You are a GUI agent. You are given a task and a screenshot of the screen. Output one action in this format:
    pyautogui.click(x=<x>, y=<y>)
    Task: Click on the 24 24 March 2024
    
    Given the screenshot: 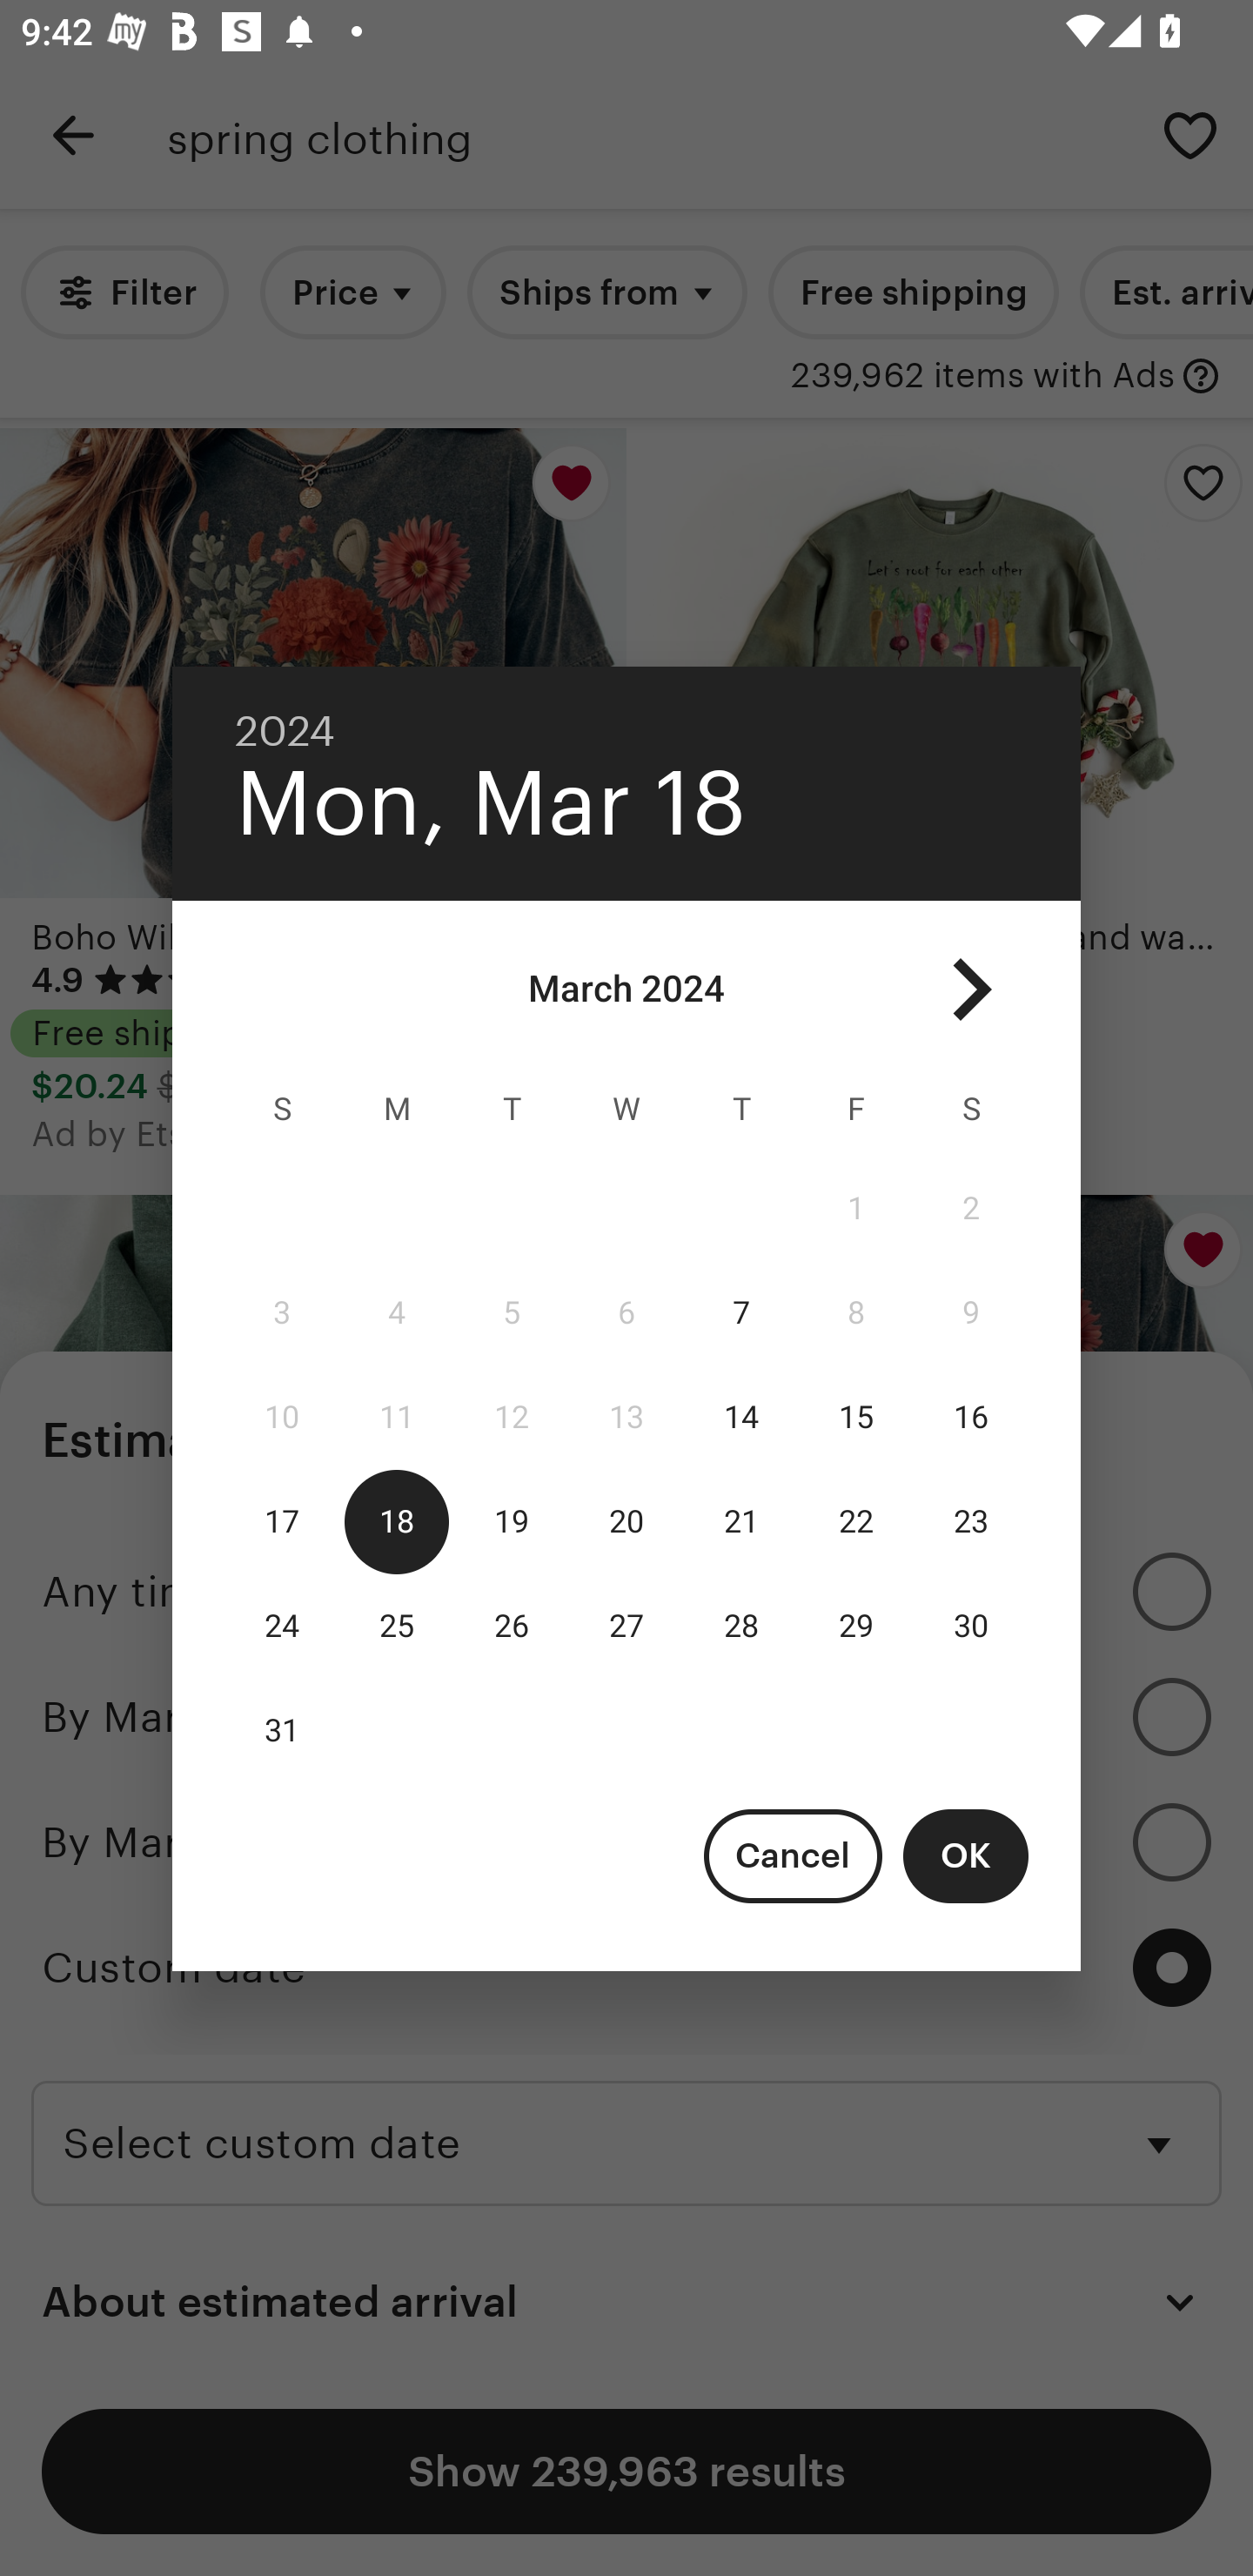 What is the action you would take?
    pyautogui.click(x=282, y=1626)
    